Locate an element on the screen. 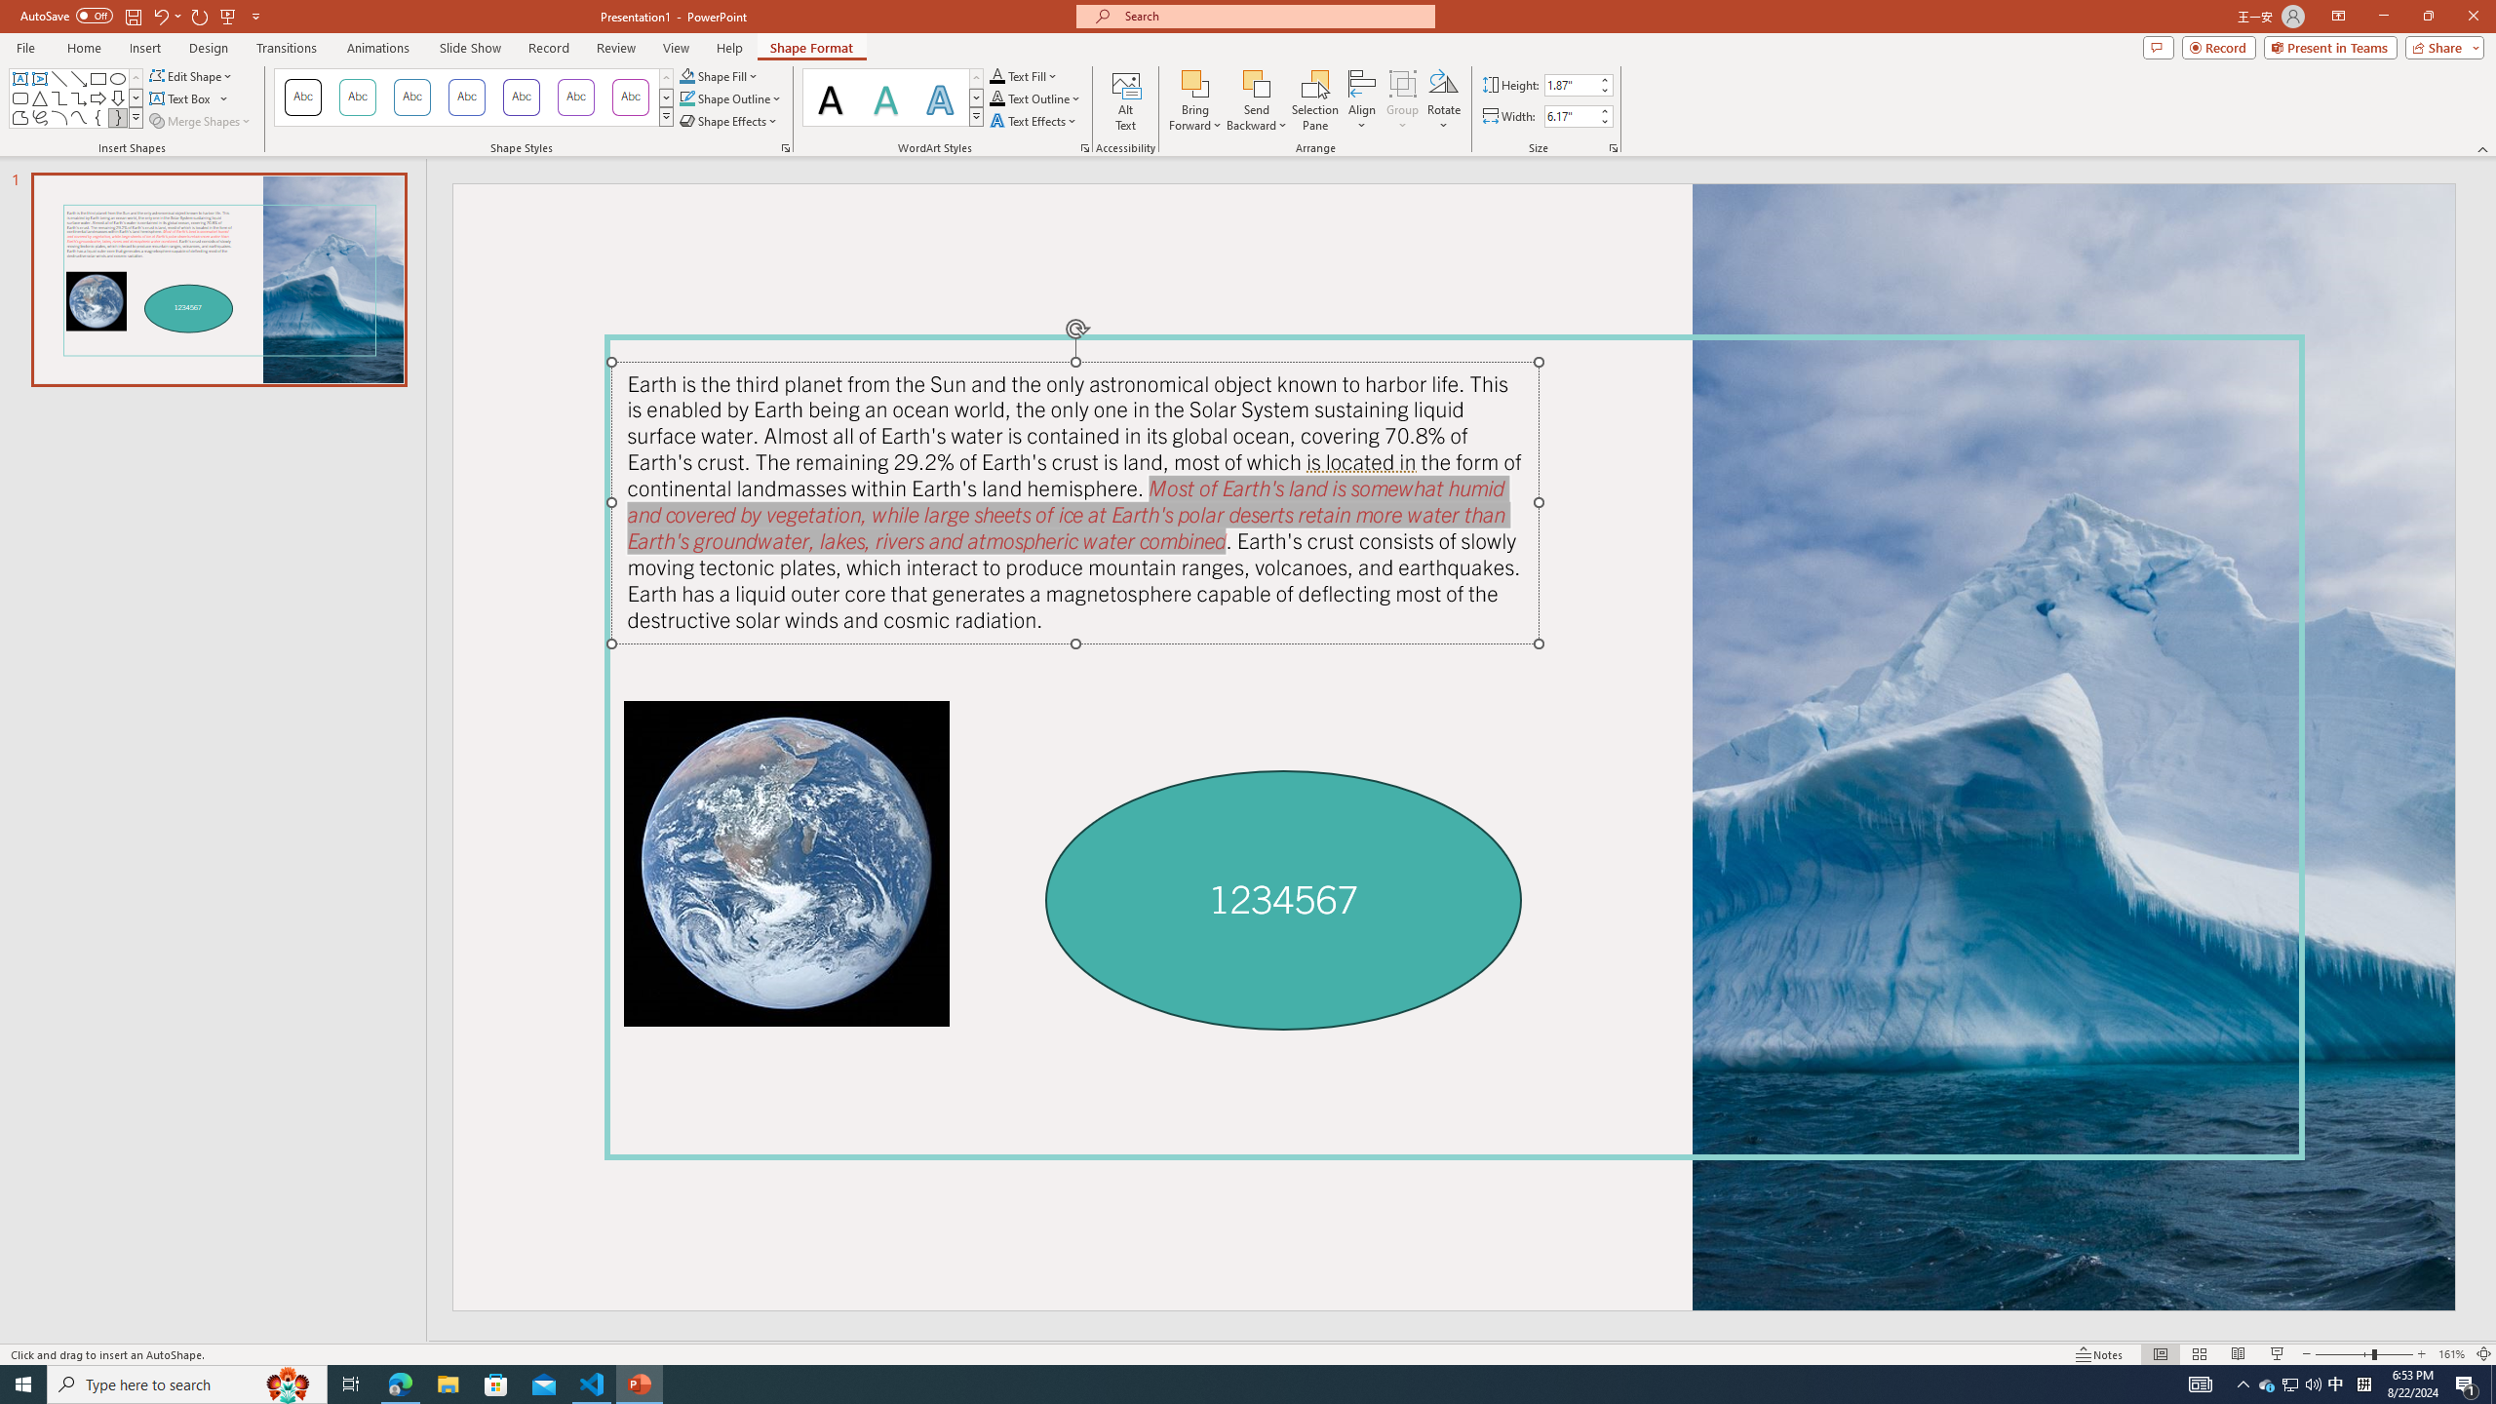 The height and width of the screenshot is (1404, 2496). Shape Effects is located at coordinates (729, 121).